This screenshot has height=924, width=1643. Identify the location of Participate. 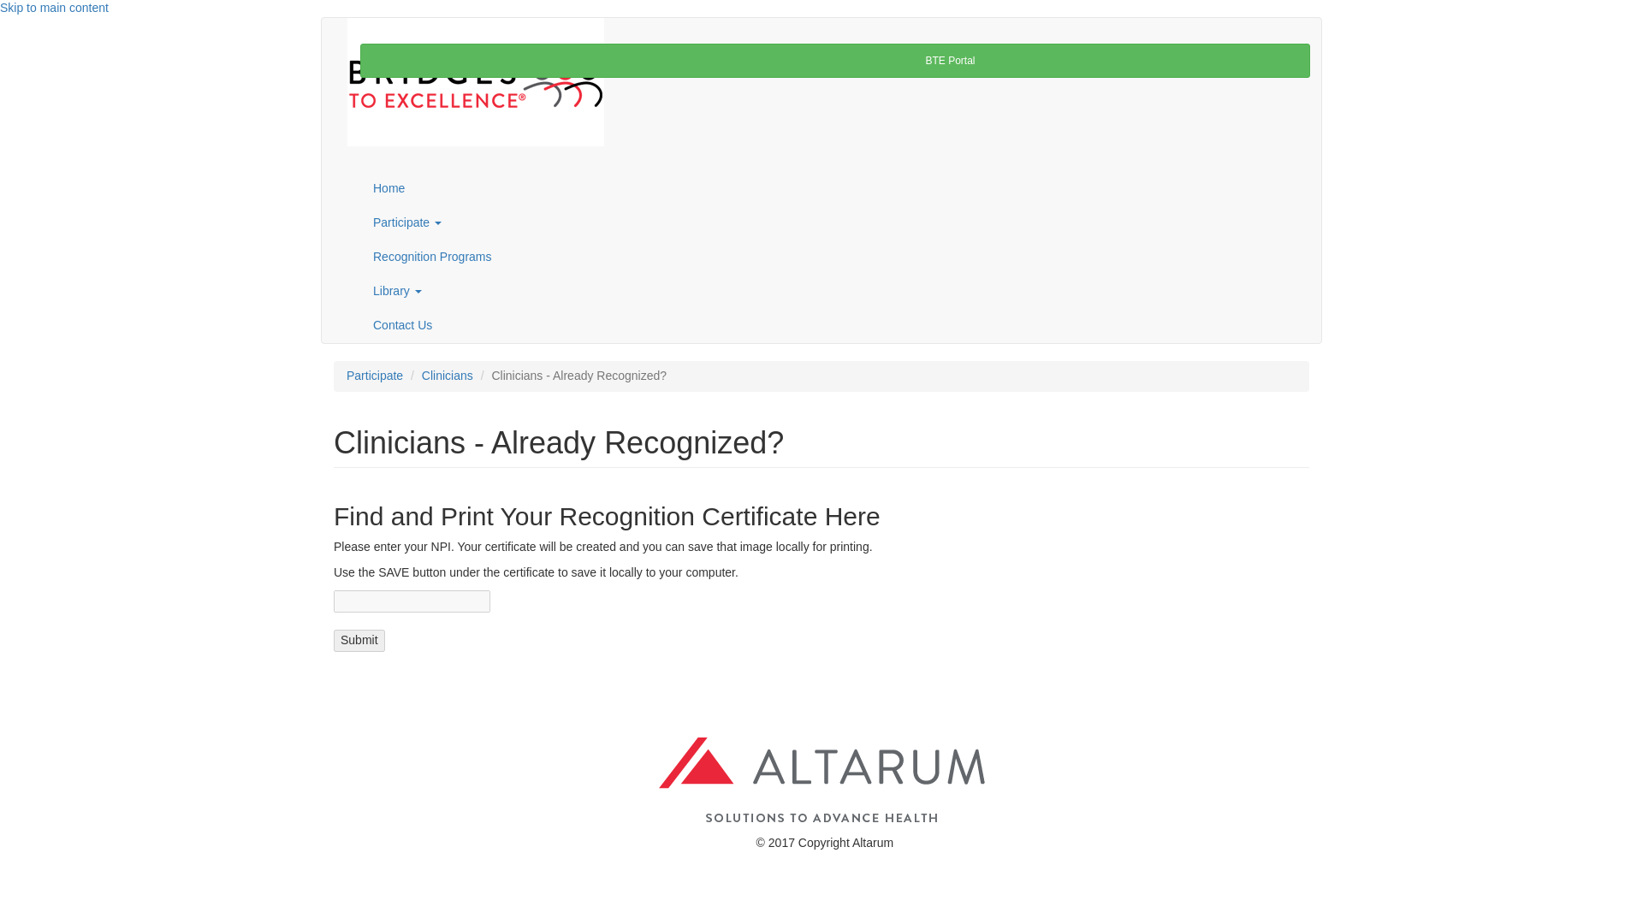
(375, 307).